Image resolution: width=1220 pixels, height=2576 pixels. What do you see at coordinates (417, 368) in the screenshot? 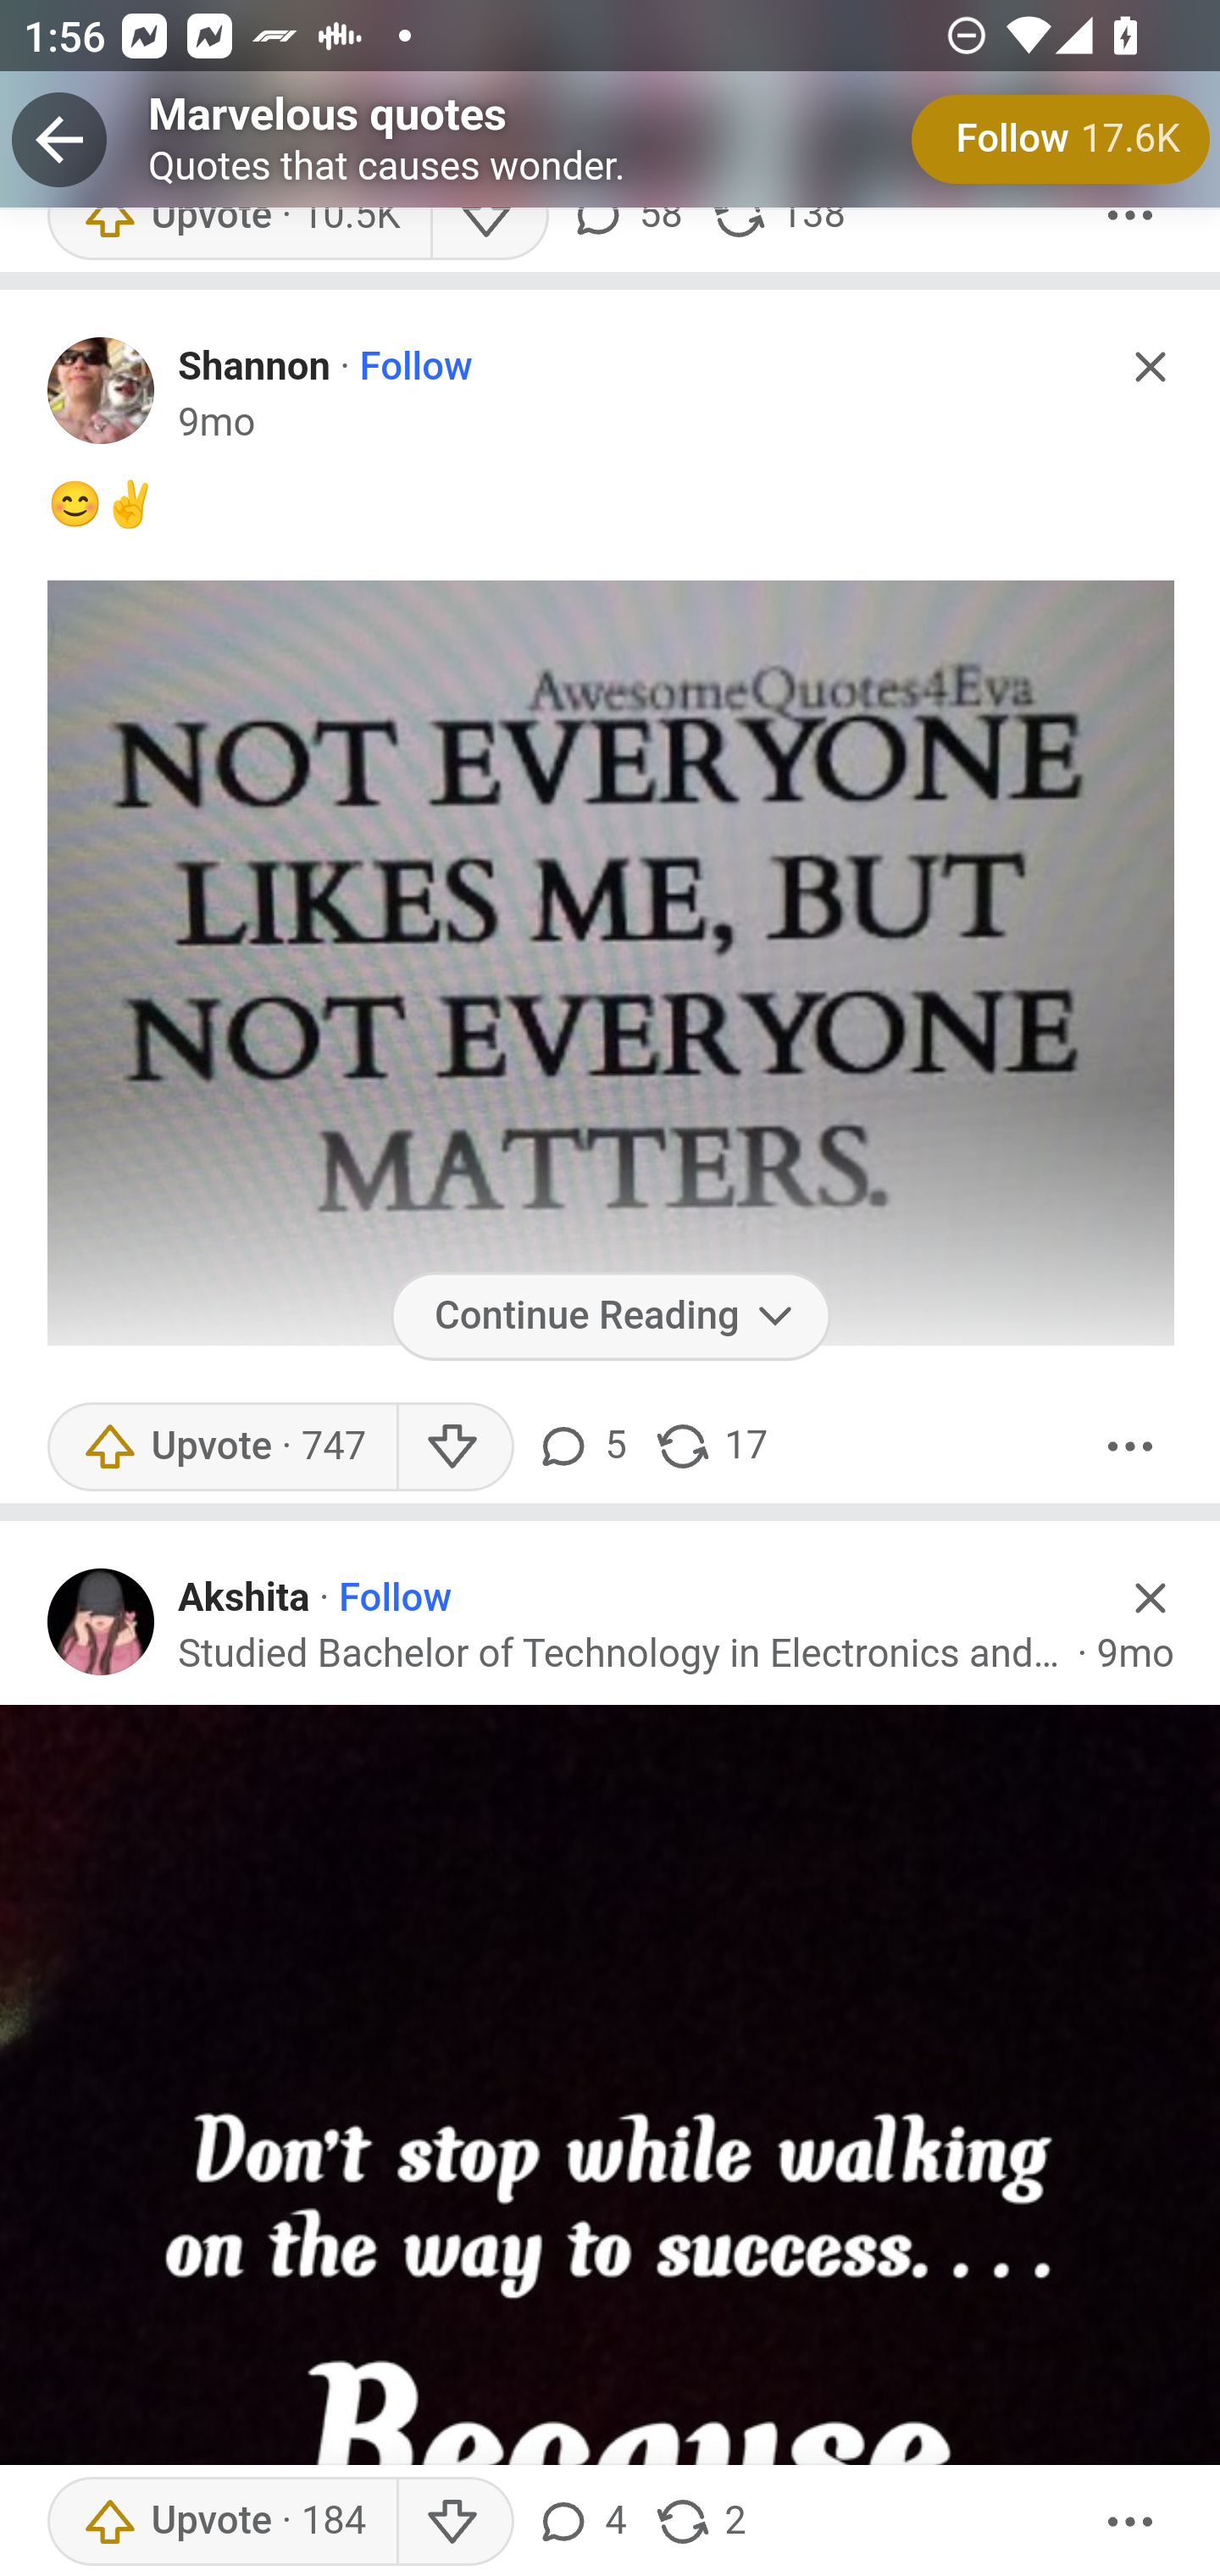
I see `Follow` at bounding box center [417, 368].